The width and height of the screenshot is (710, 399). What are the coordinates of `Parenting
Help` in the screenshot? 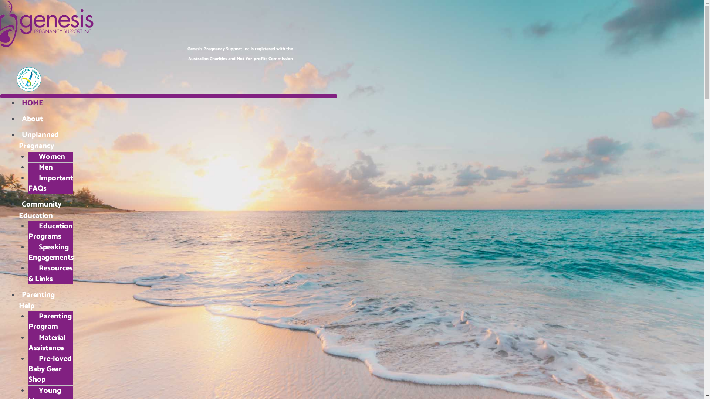 It's located at (37, 301).